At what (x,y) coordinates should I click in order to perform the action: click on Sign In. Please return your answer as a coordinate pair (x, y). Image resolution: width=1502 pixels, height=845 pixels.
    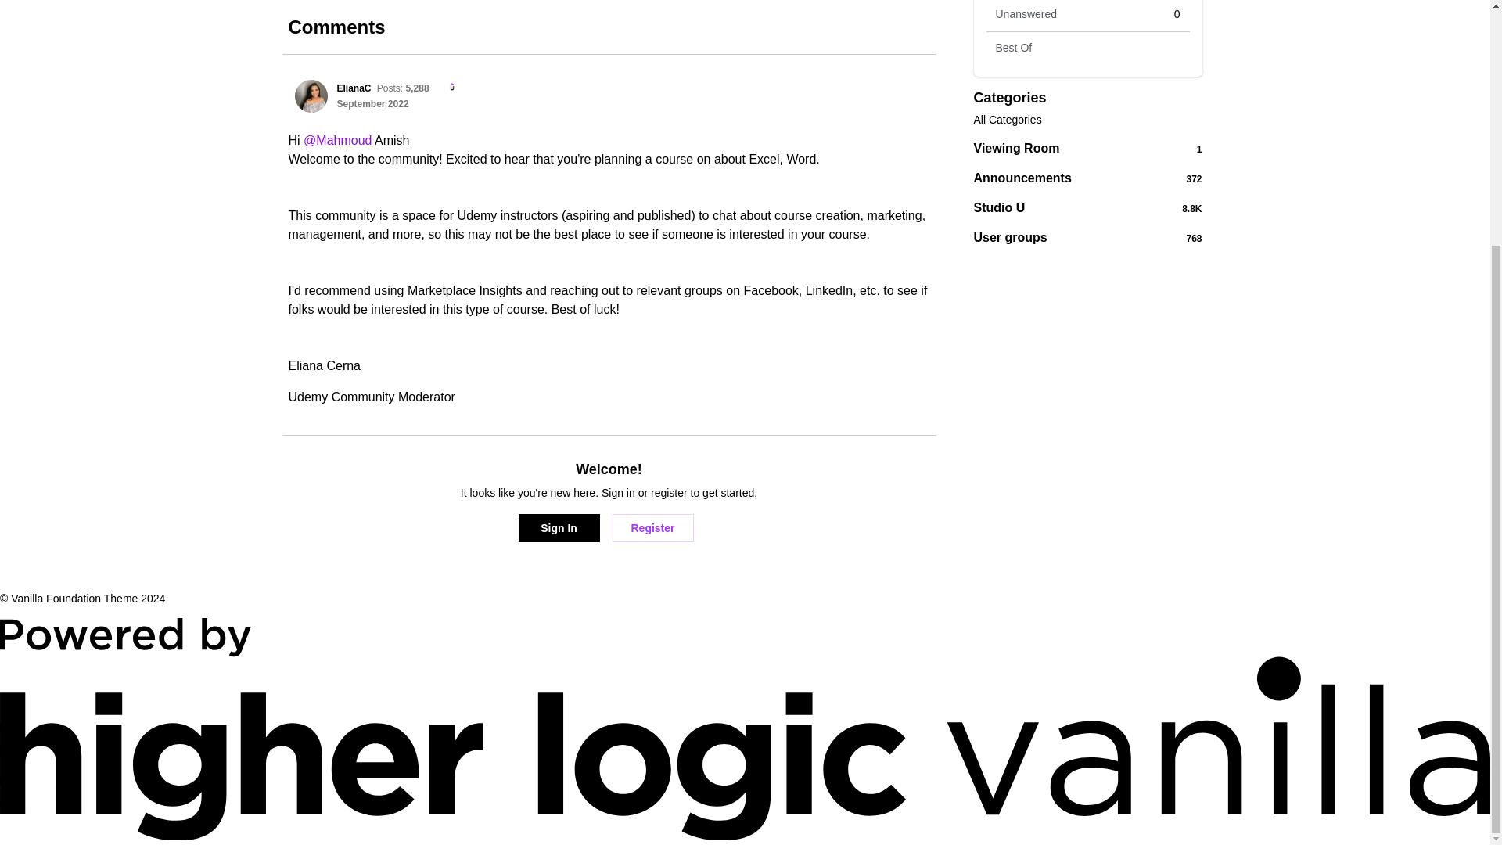
    Looking at the image, I should click on (652, 527).